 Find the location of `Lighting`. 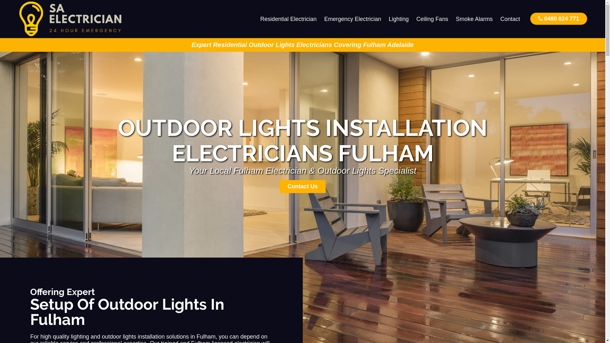

Lighting is located at coordinates (399, 19).